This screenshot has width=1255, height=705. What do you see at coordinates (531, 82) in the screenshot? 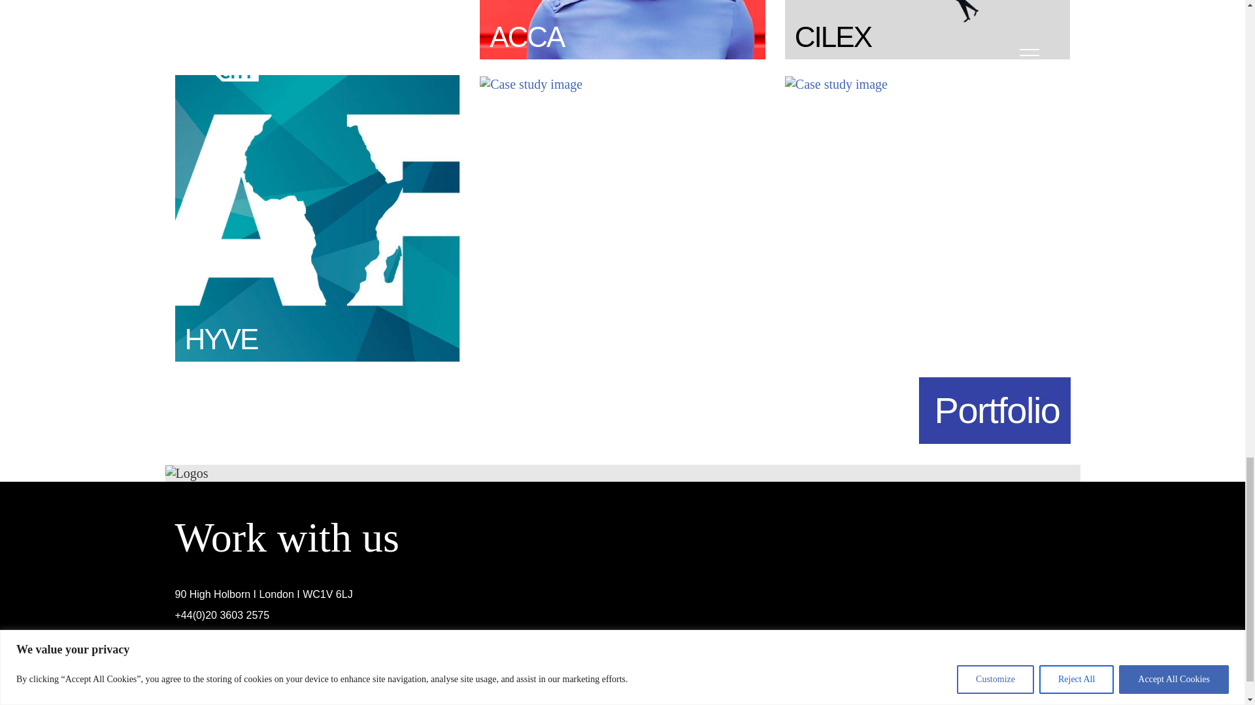
I see `KELP` at bounding box center [531, 82].